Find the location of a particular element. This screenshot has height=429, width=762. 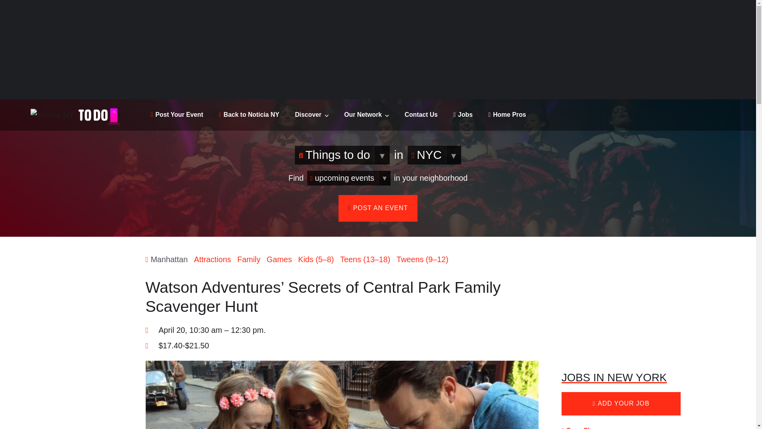

Our Network is located at coordinates (366, 114).